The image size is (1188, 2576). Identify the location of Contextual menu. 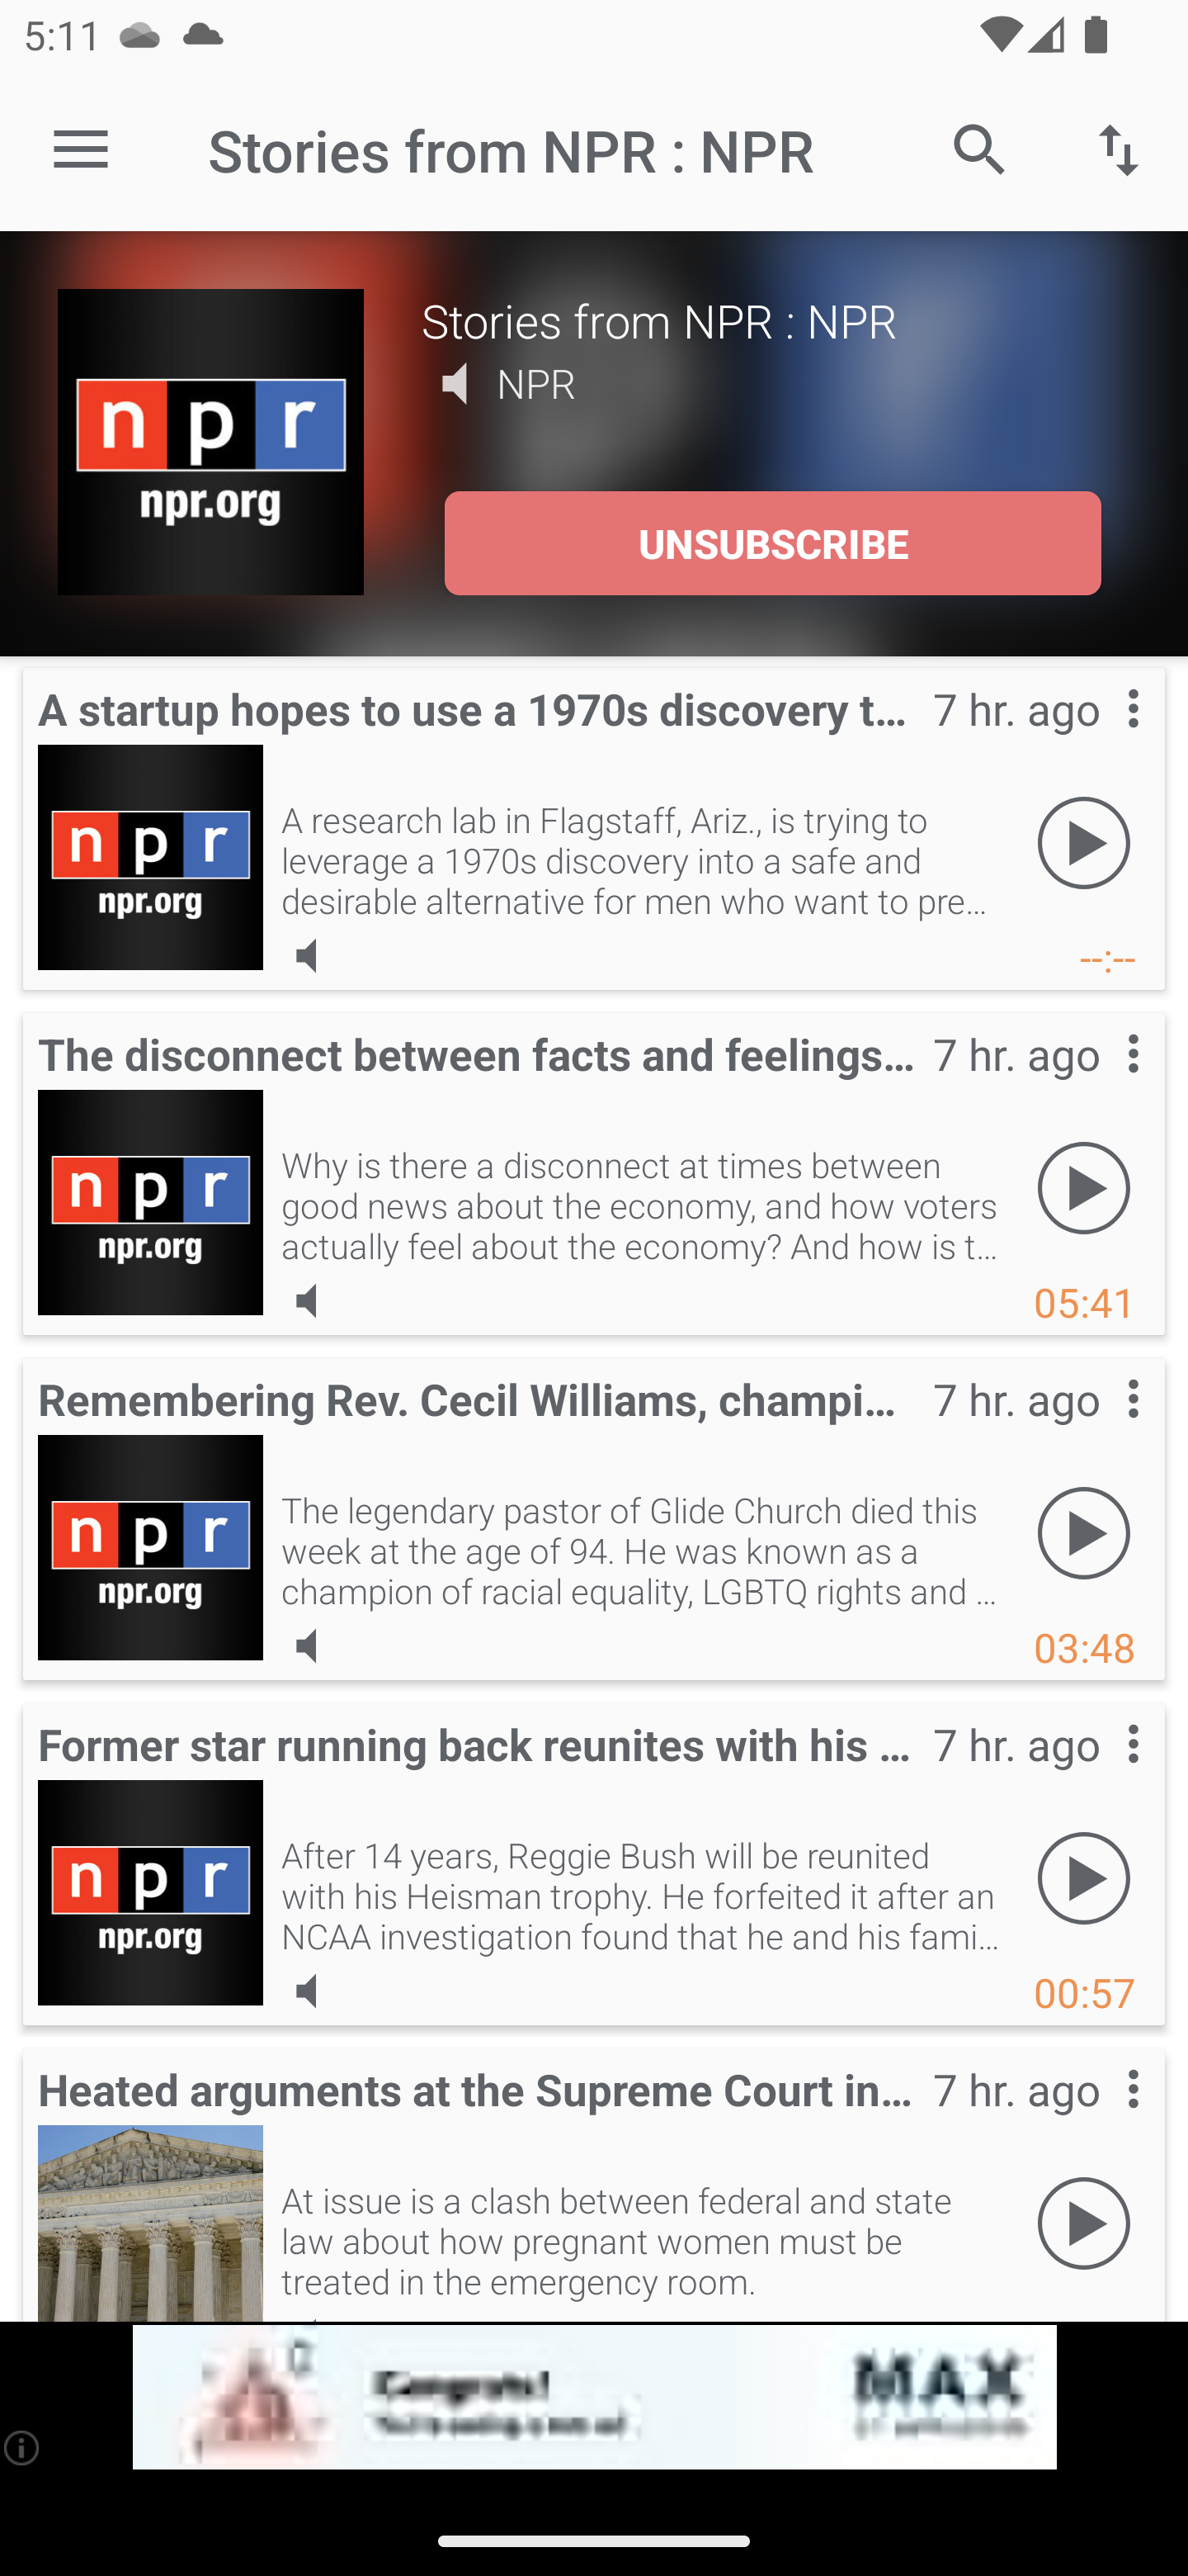
(1097, 1087).